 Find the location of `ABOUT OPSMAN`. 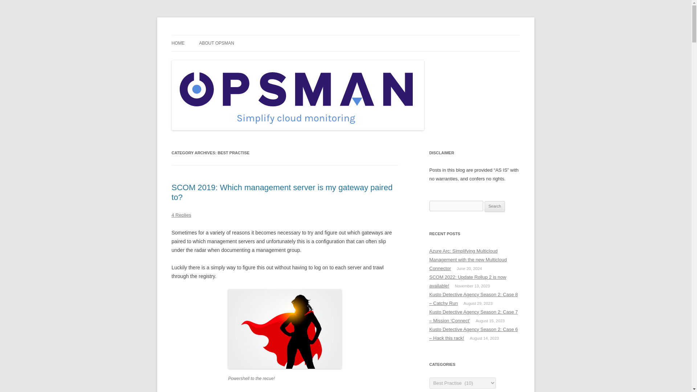

ABOUT OPSMAN is located at coordinates (216, 43).